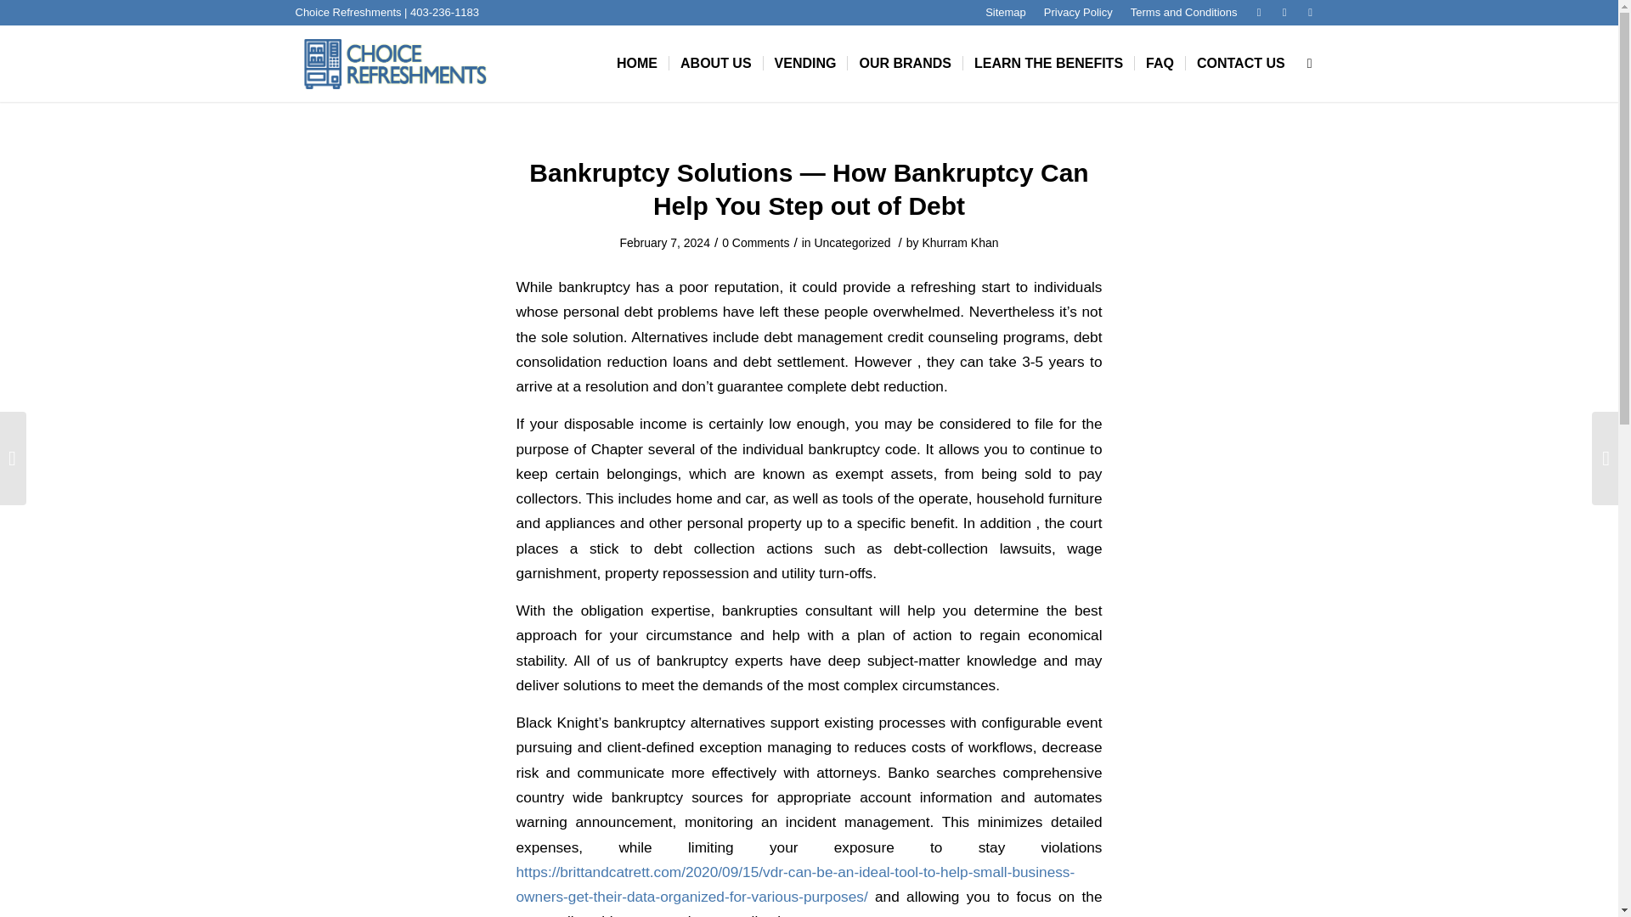 The height and width of the screenshot is (917, 1631). I want to click on Instagram, so click(1310, 13).